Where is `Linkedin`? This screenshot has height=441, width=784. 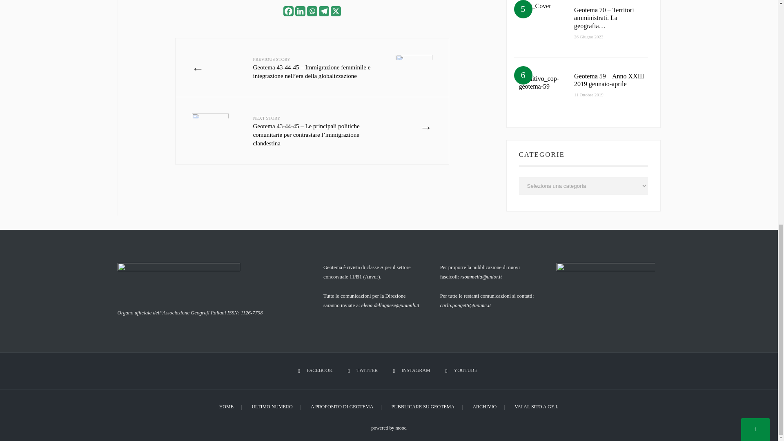
Linkedin is located at coordinates (300, 11).